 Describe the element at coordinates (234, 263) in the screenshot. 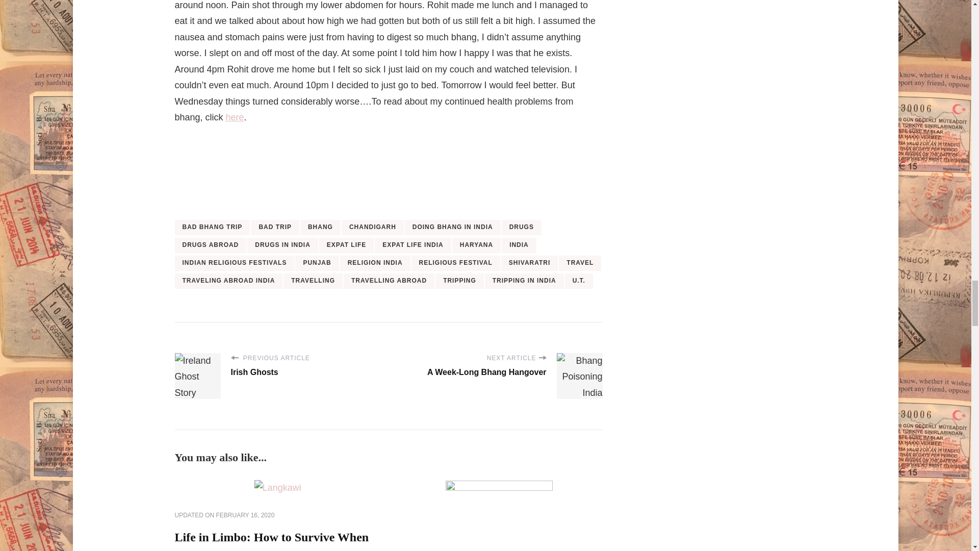

I see `INDIAN RELIGIOUS FESTIVALS` at that location.